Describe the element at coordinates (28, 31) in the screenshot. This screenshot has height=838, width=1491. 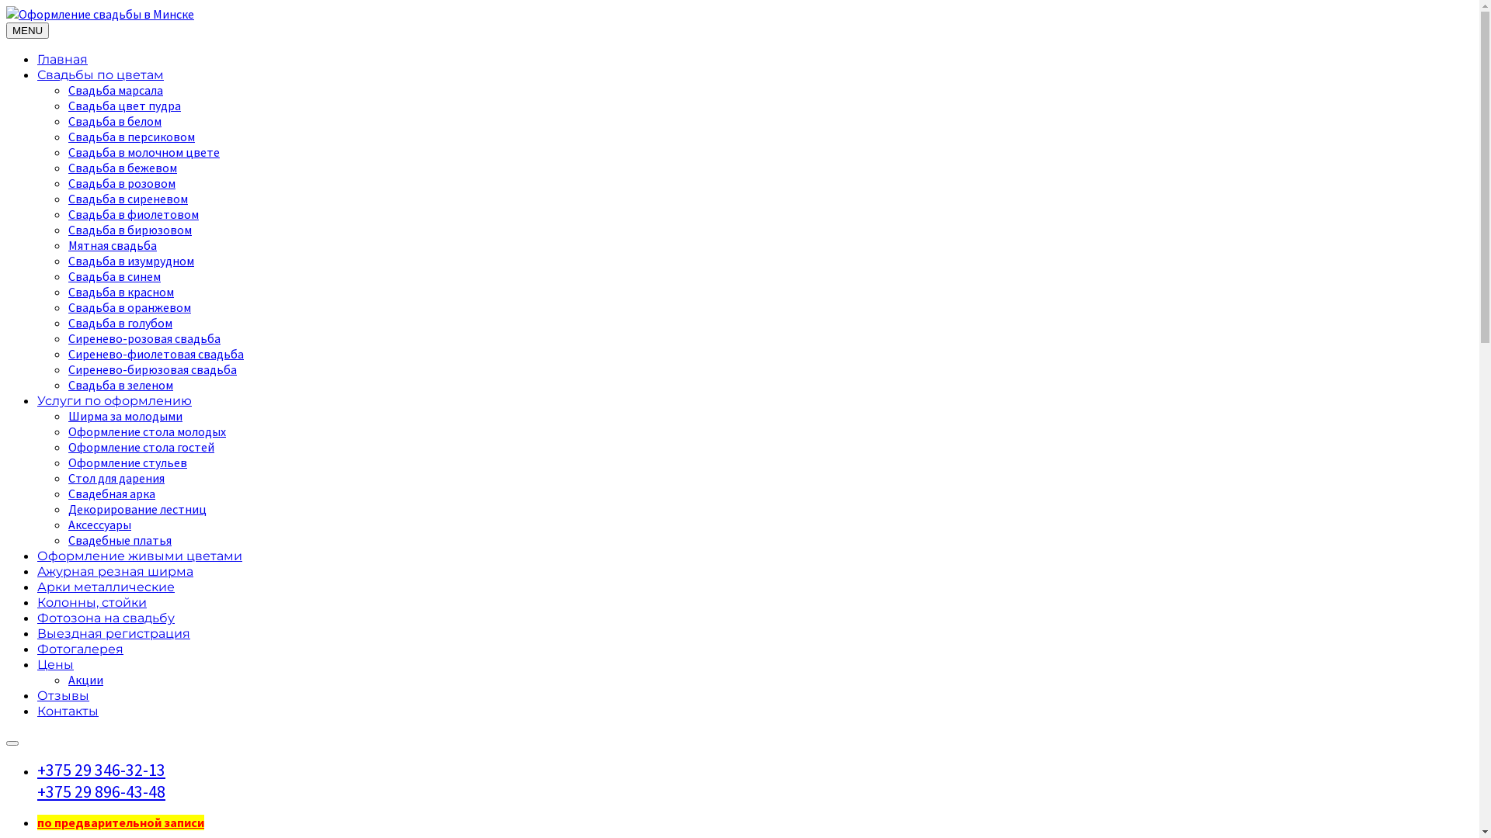
I see `MENU` at that location.